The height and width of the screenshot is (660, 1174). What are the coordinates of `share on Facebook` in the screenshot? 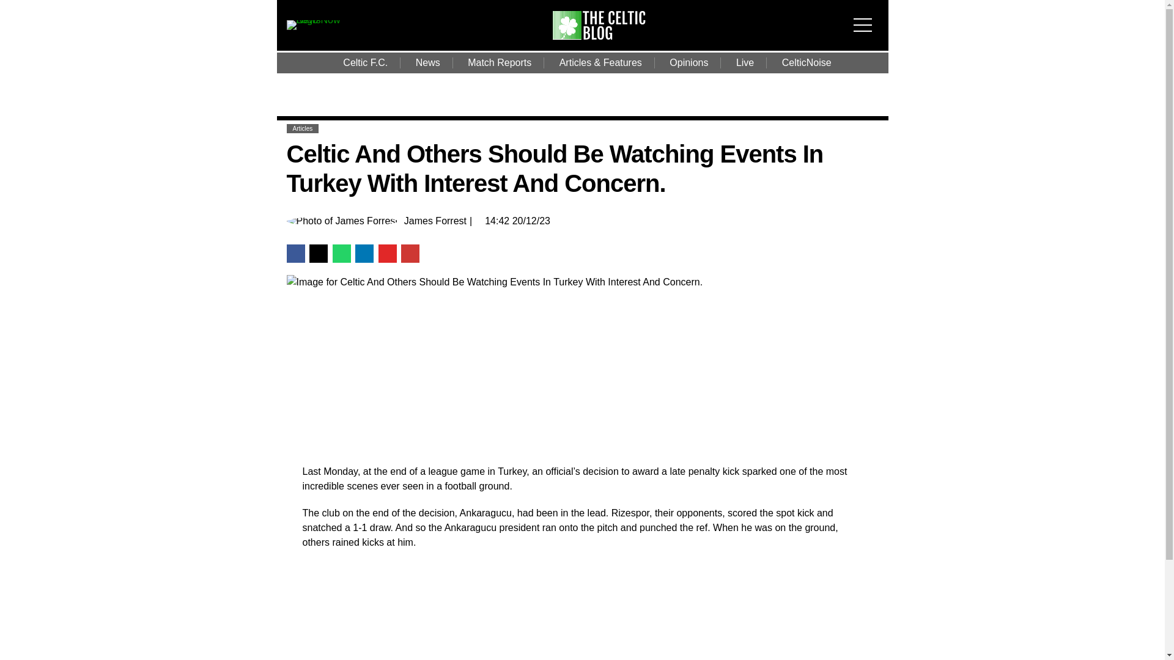 It's located at (295, 253).